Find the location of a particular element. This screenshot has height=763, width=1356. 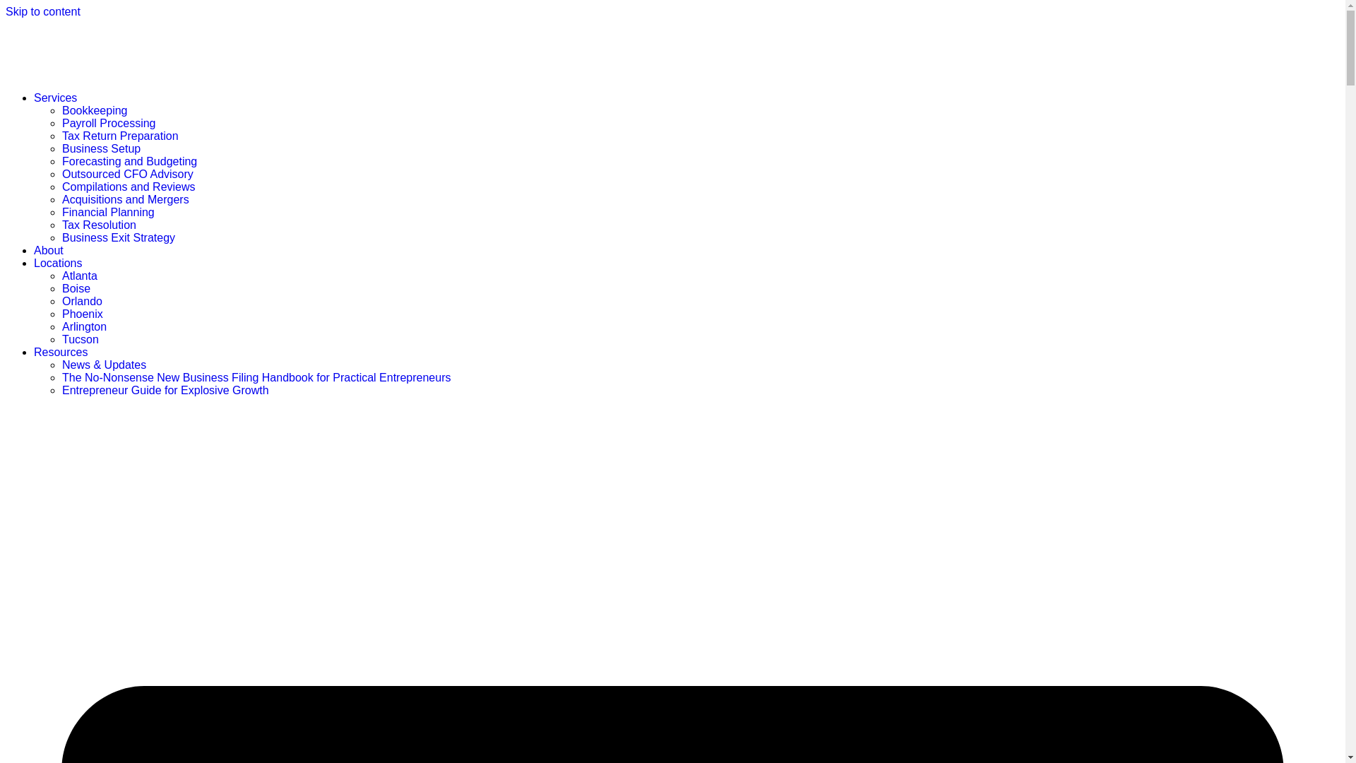

Outsourced CFO Advisory is located at coordinates (128, 174).